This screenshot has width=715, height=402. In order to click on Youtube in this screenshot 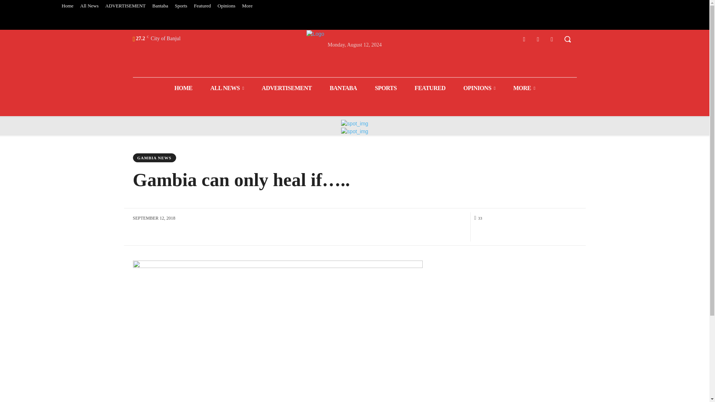, I will do `click(552, 39)`.